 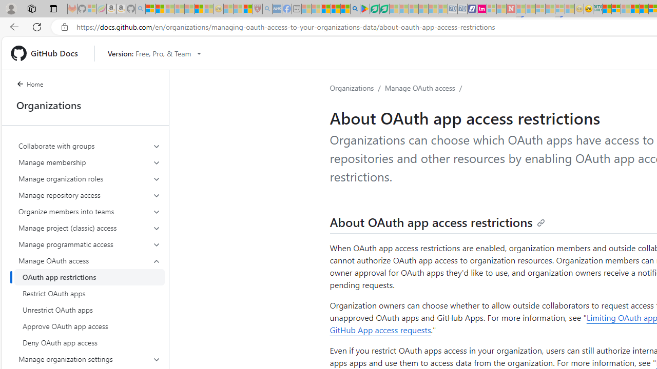 What do you see at coordinates (364, 9) in the screenshot?
I see `Bluey: Let's Play! - Apps on Google Play` at bounding box center [364, 9].